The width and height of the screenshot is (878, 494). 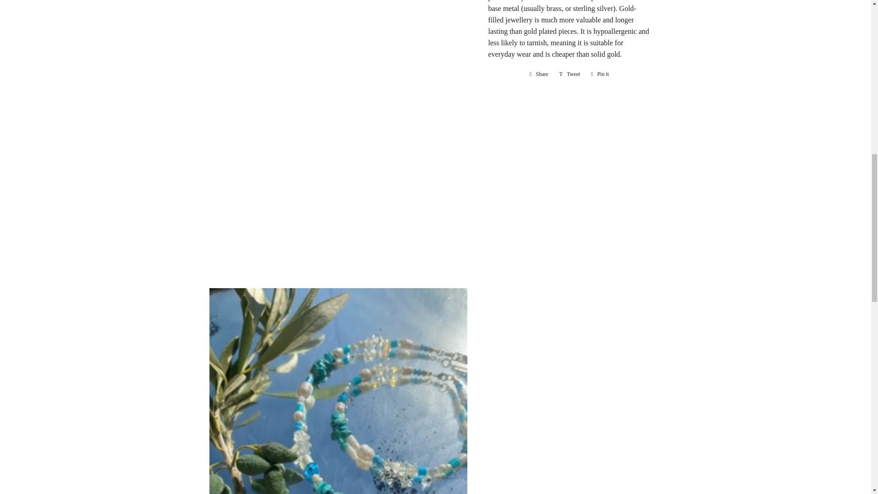 I want to click on Pin on Pinterest, so click(x=570, y=74).